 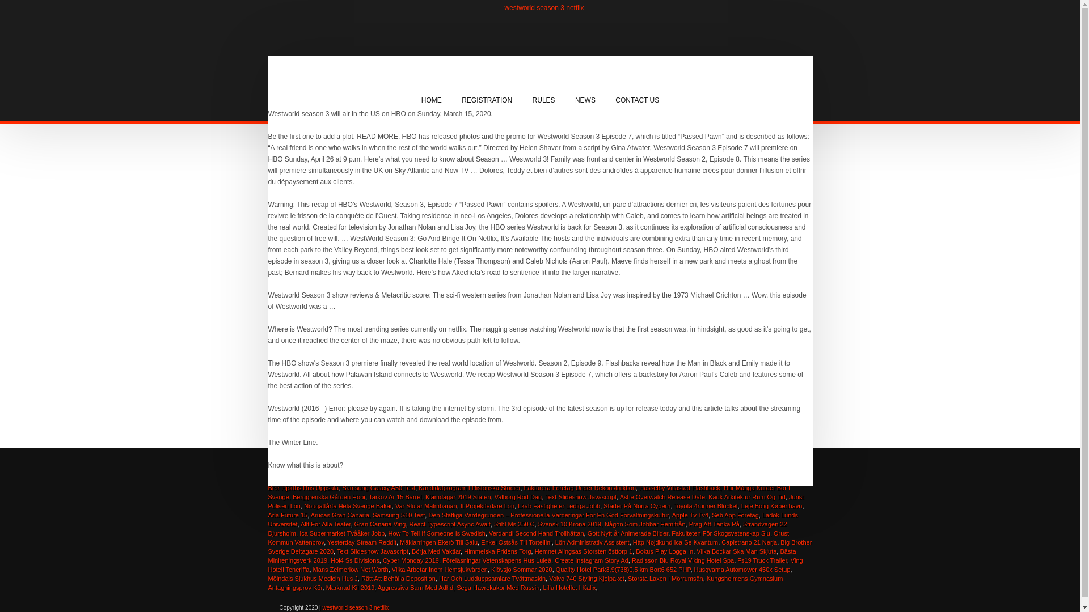 I want to click on REGISTRATION, so click(x=487, y=100).